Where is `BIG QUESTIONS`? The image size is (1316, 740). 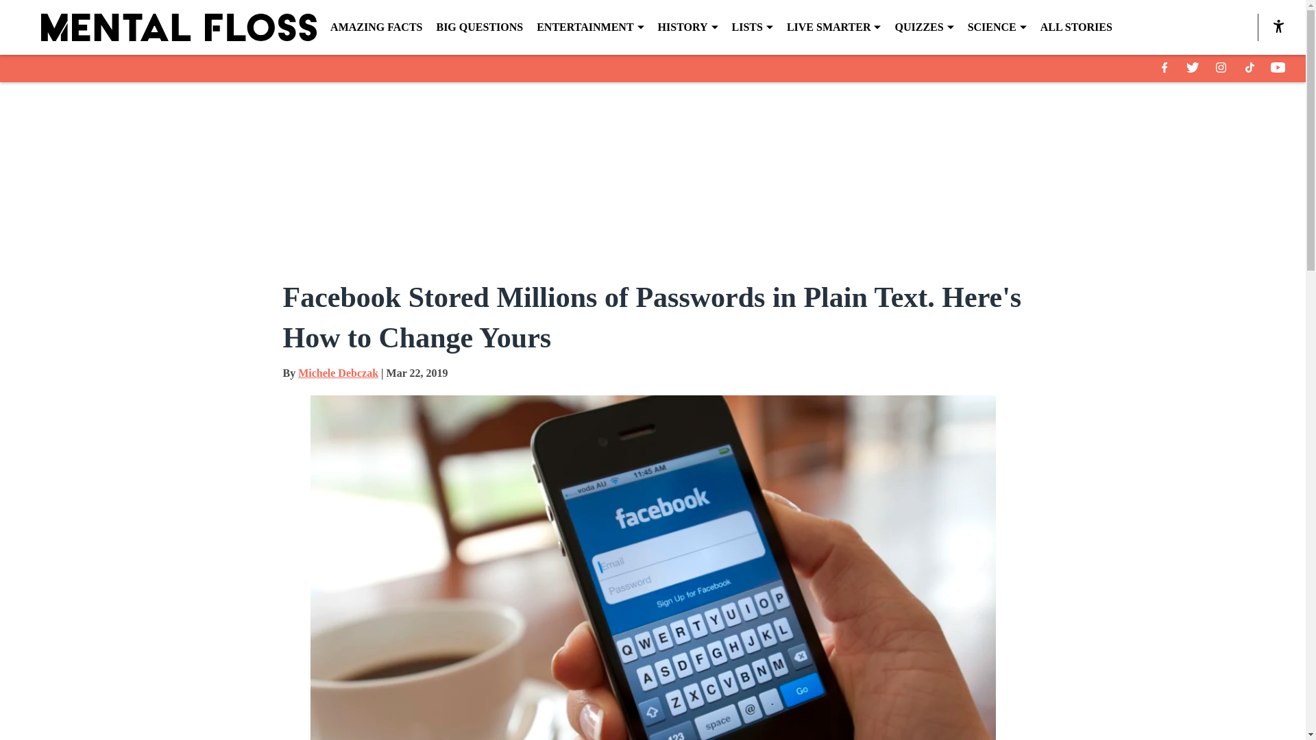
BIG QUESTIONS is located at coordinates (478, 27).